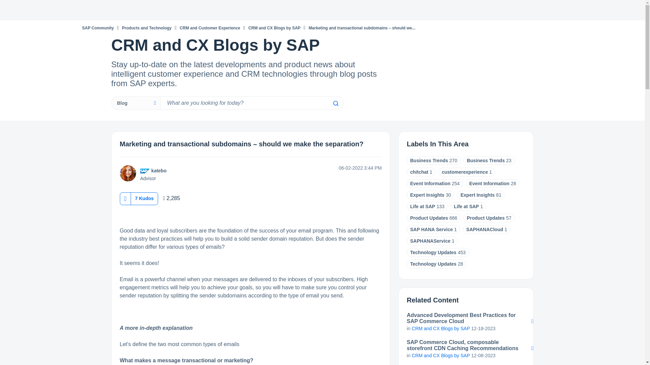  Describe the element at coordinates (429, 160) in the screenshot. I see `Business Trends` at that location.